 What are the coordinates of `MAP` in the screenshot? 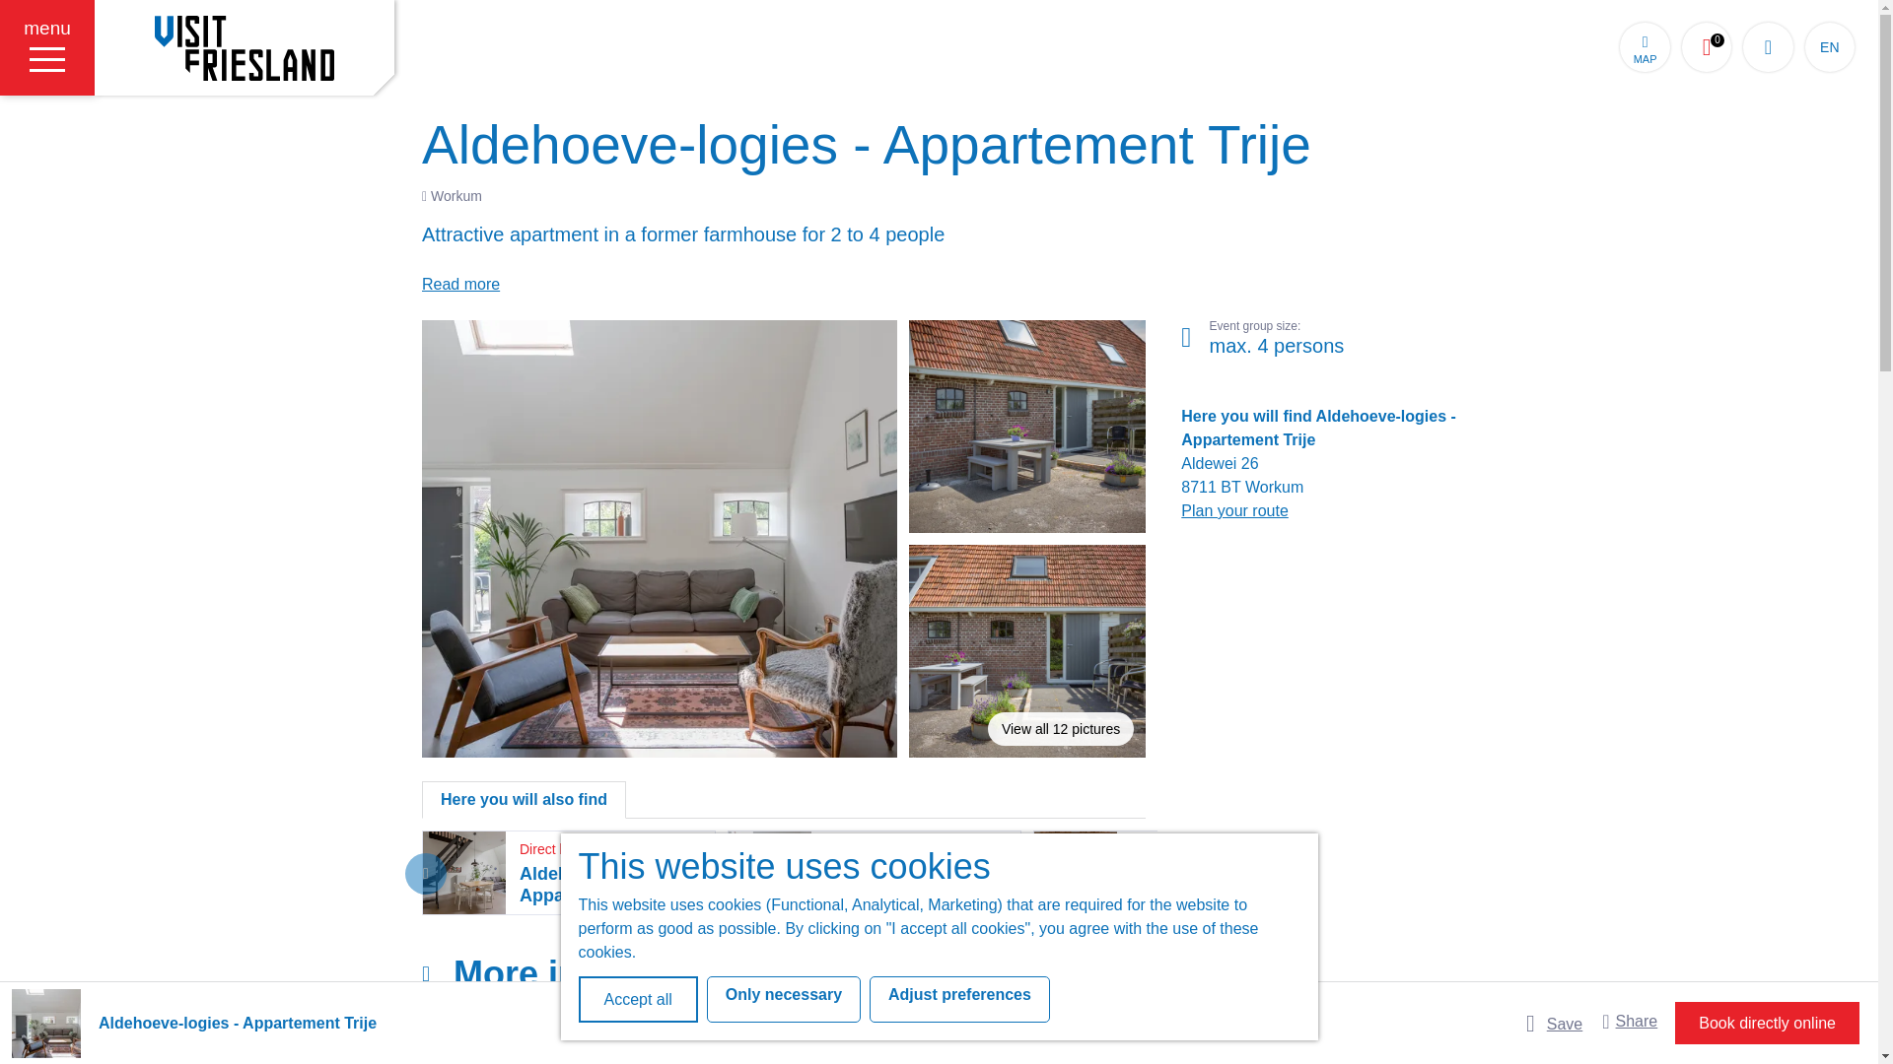 It's located at (47, 47).